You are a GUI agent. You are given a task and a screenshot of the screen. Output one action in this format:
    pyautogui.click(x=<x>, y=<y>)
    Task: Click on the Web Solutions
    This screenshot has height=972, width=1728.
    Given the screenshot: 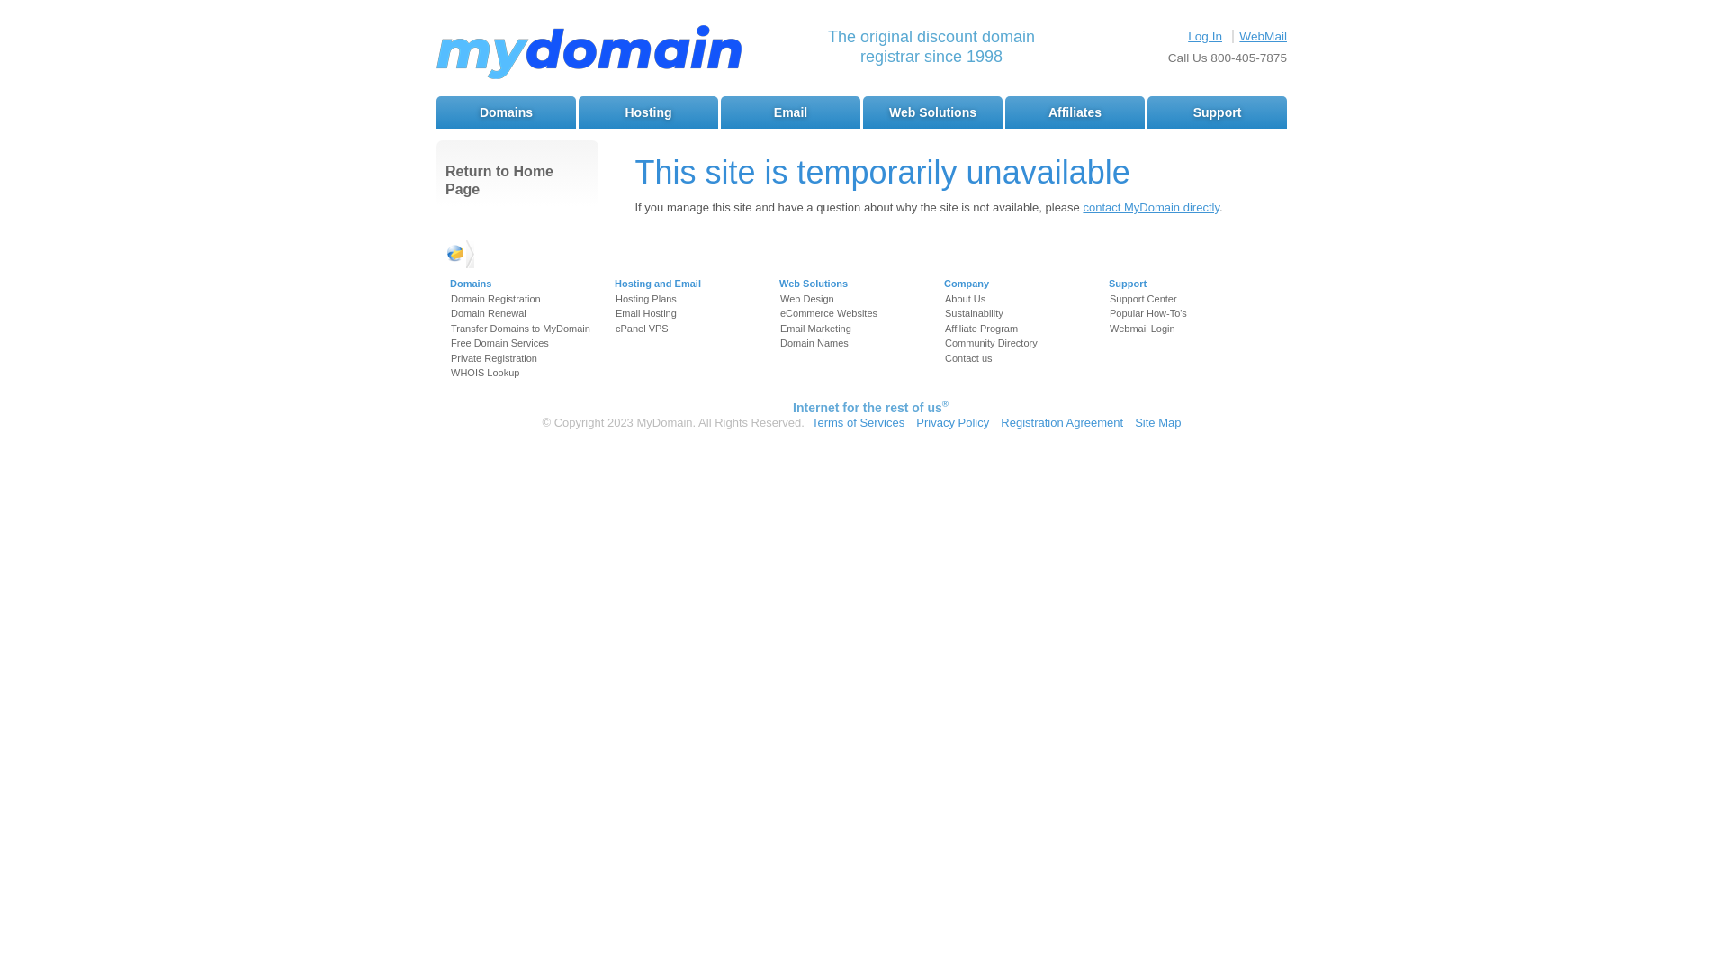 What is the action you would take?
    pyautogui.click(x=814, y=283)
    